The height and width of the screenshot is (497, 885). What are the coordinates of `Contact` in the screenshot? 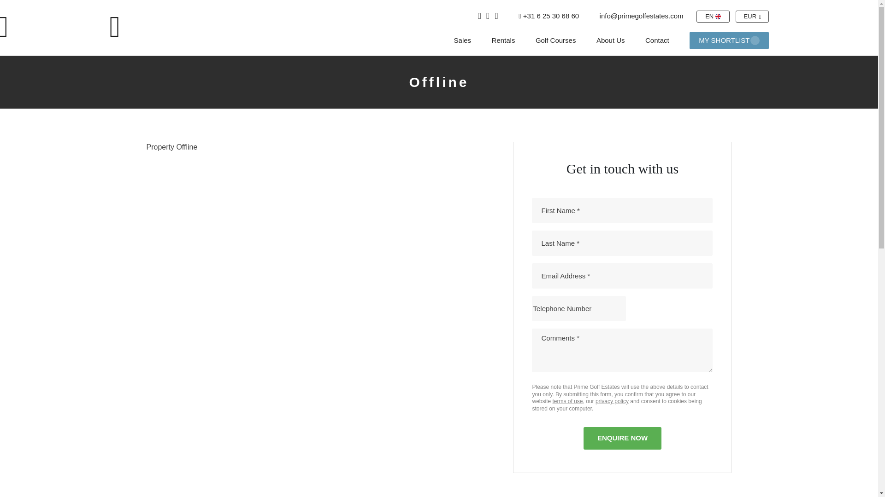 It's located at (657, 40).